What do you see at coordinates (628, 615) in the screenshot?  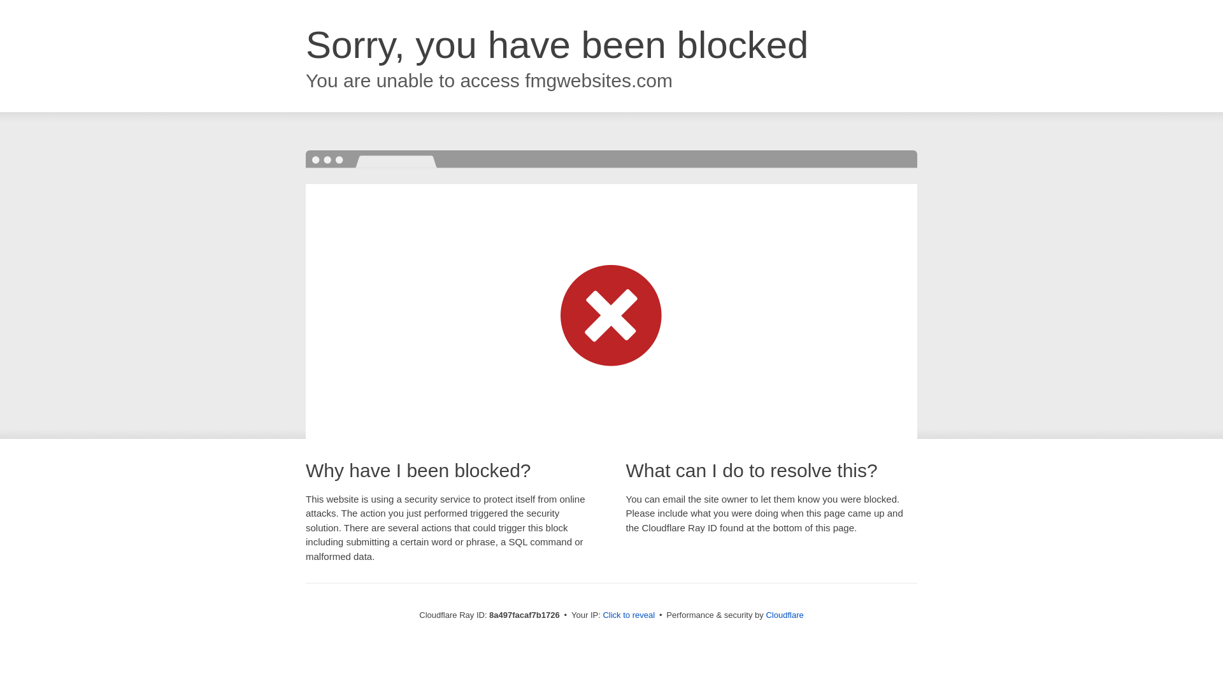 I see `Click to reveal` at bounding box center [628, 615].